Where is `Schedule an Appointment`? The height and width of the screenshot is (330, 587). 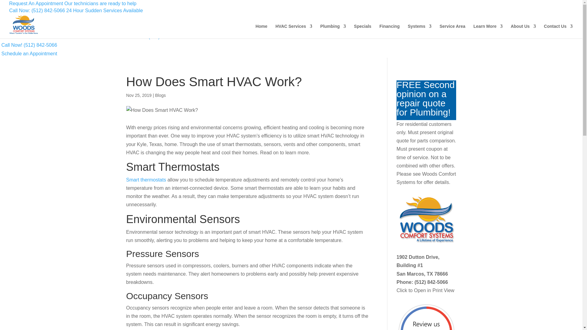
Schedule an Appointment is located at coordinates (28, 53).